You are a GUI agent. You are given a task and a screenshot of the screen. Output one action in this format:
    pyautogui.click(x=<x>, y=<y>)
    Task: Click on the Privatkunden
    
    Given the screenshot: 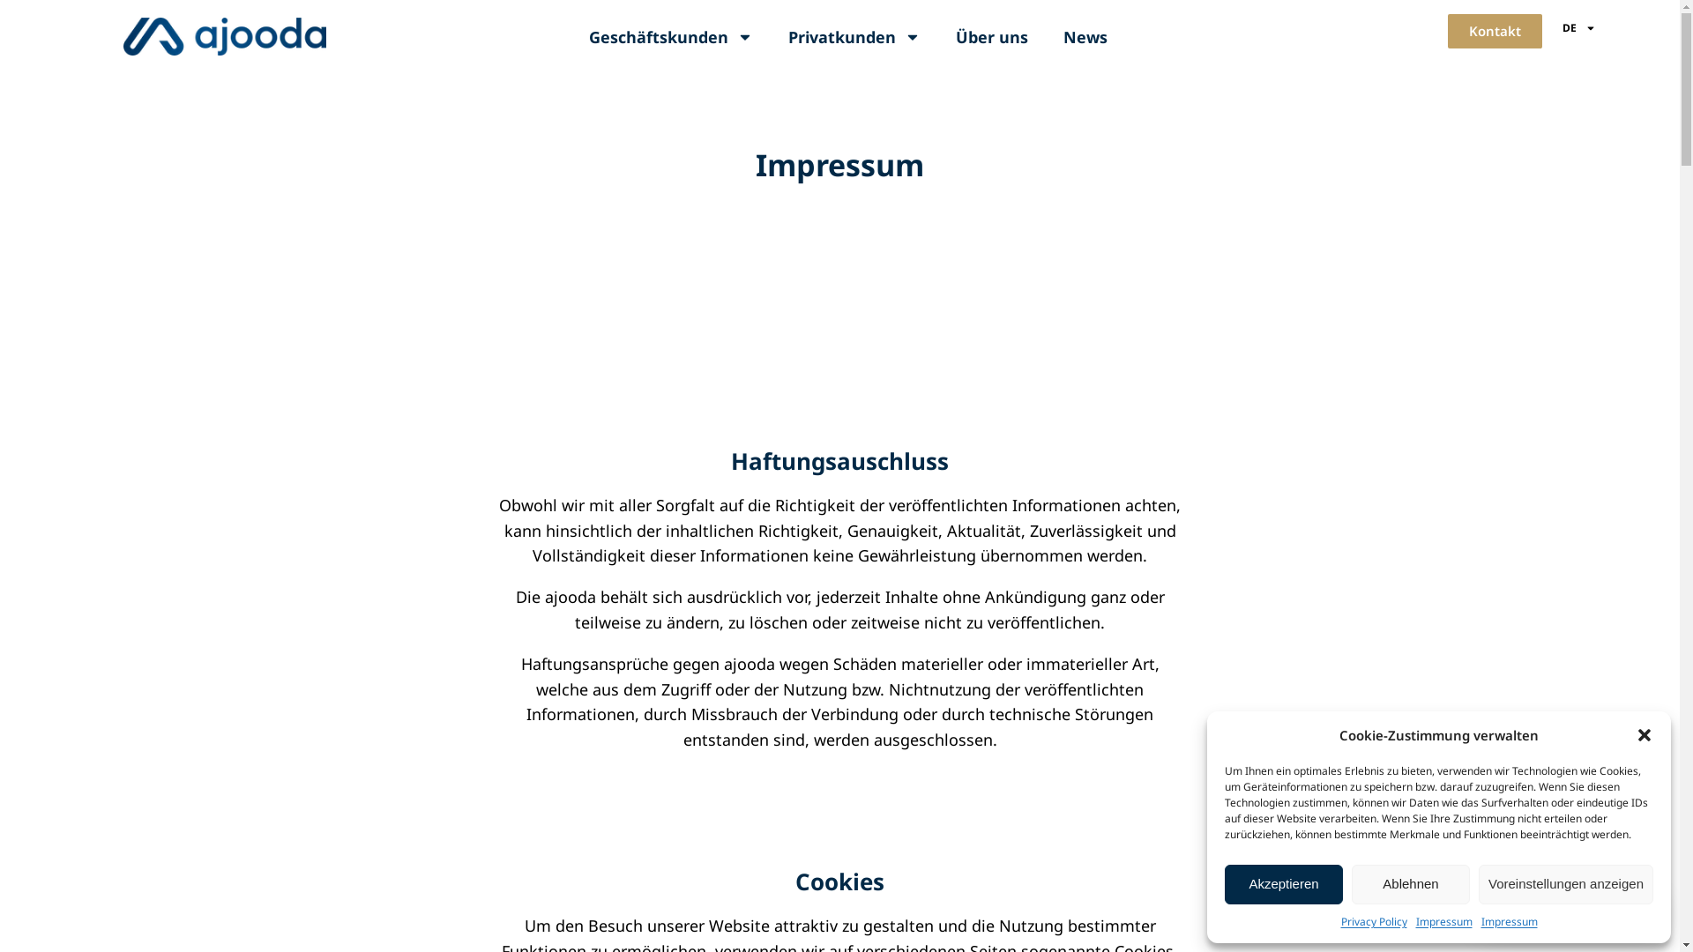 What is the action you would take?
    pyautogui.click(x=854, y=37)
    